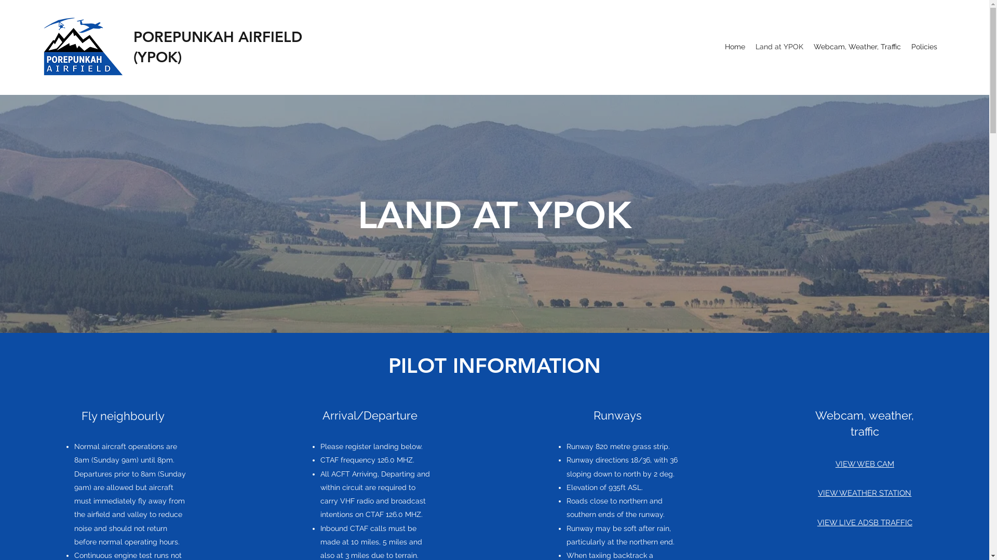 The width and height of the screenshot is (997, 560). What do you see at coordinates (865, 523) in the screenshot?
I see `VIEW LIVE ADSB TRAFFIC` at bounding box center [865, 523].